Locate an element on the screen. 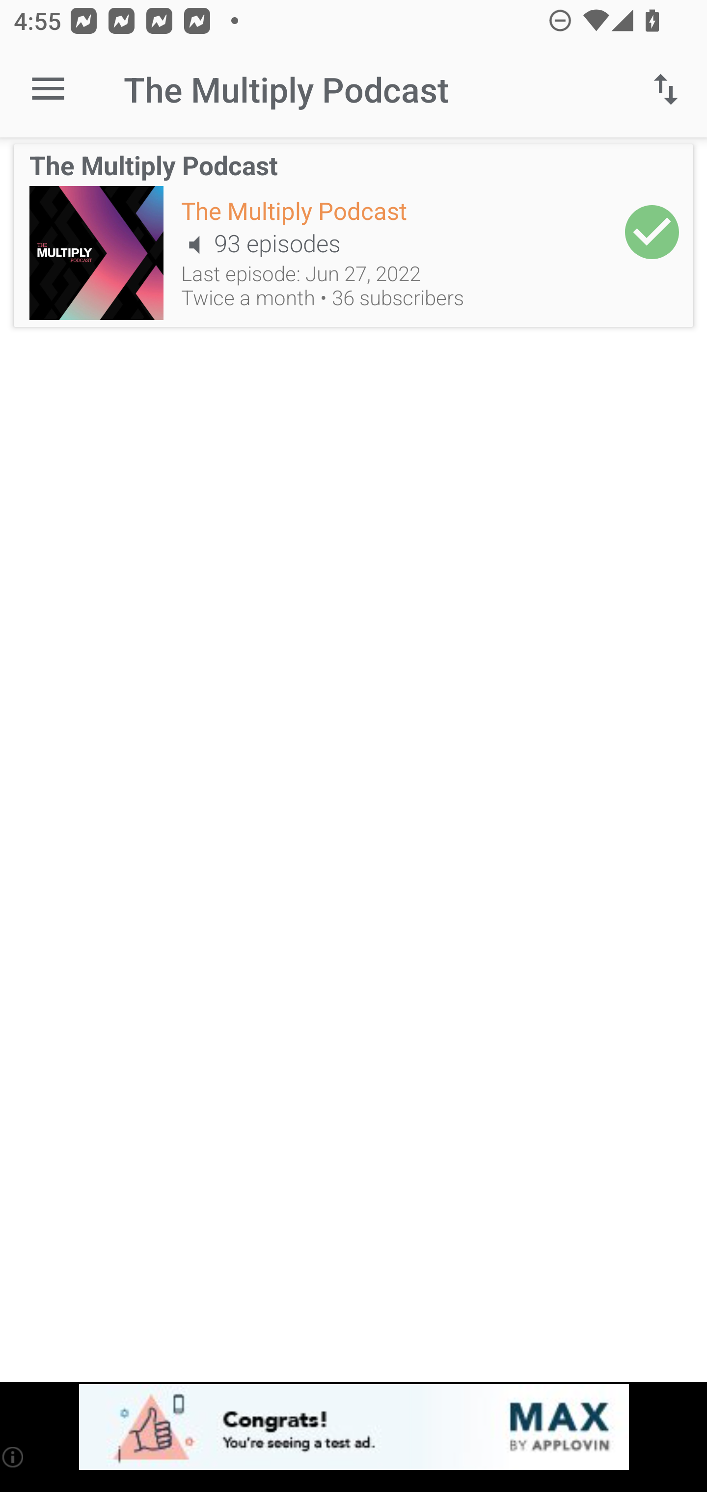 The width and height of the screenshot is (707, 1492). Add is located at coordinates (652, 232).